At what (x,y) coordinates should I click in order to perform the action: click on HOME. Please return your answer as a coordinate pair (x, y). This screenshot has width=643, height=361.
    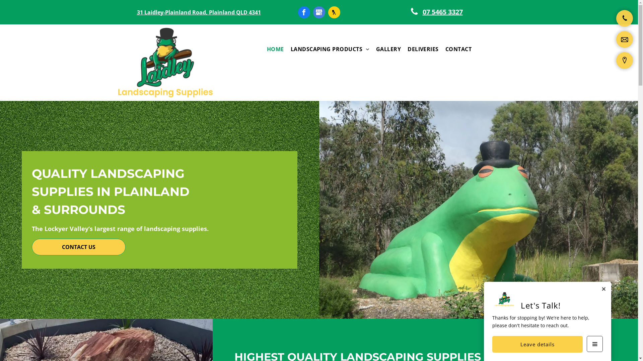
    Looking at the image, I should click on (275, 49).